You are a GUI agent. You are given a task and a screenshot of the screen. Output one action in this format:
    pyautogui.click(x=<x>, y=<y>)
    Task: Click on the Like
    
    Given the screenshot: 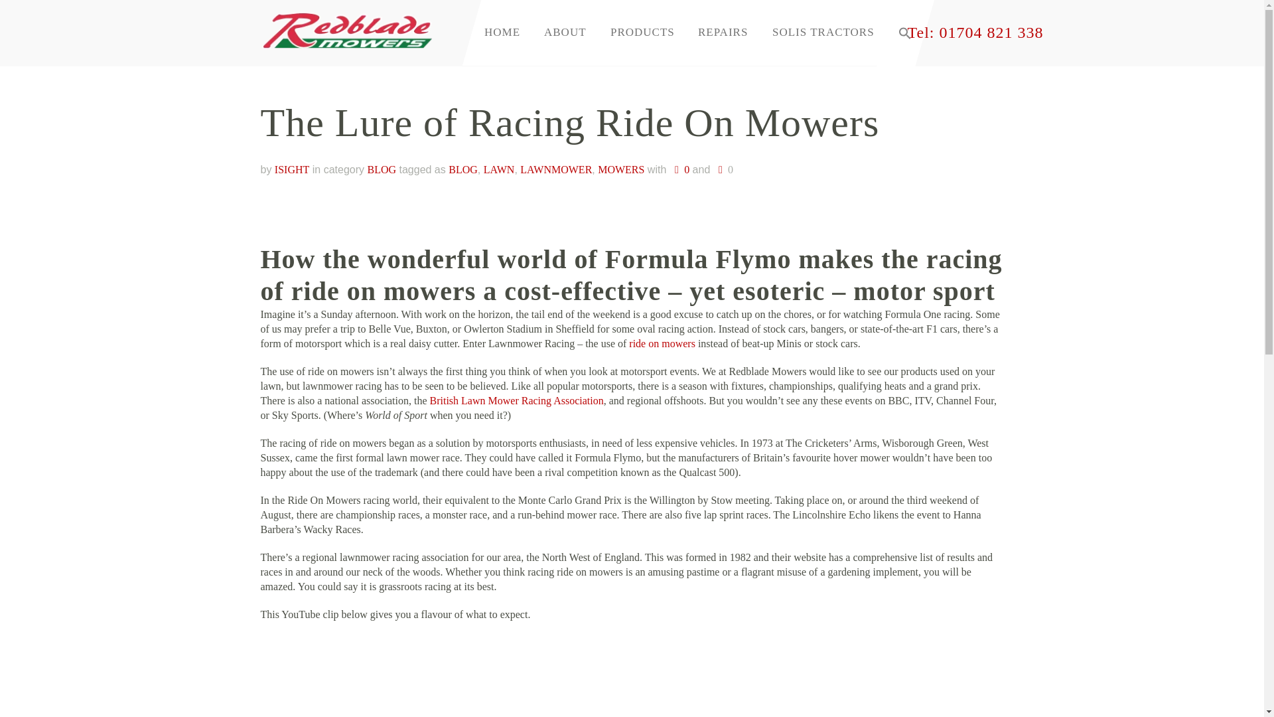 What is the action you would take?
    pyautogui.click(x=723, y=170)
    